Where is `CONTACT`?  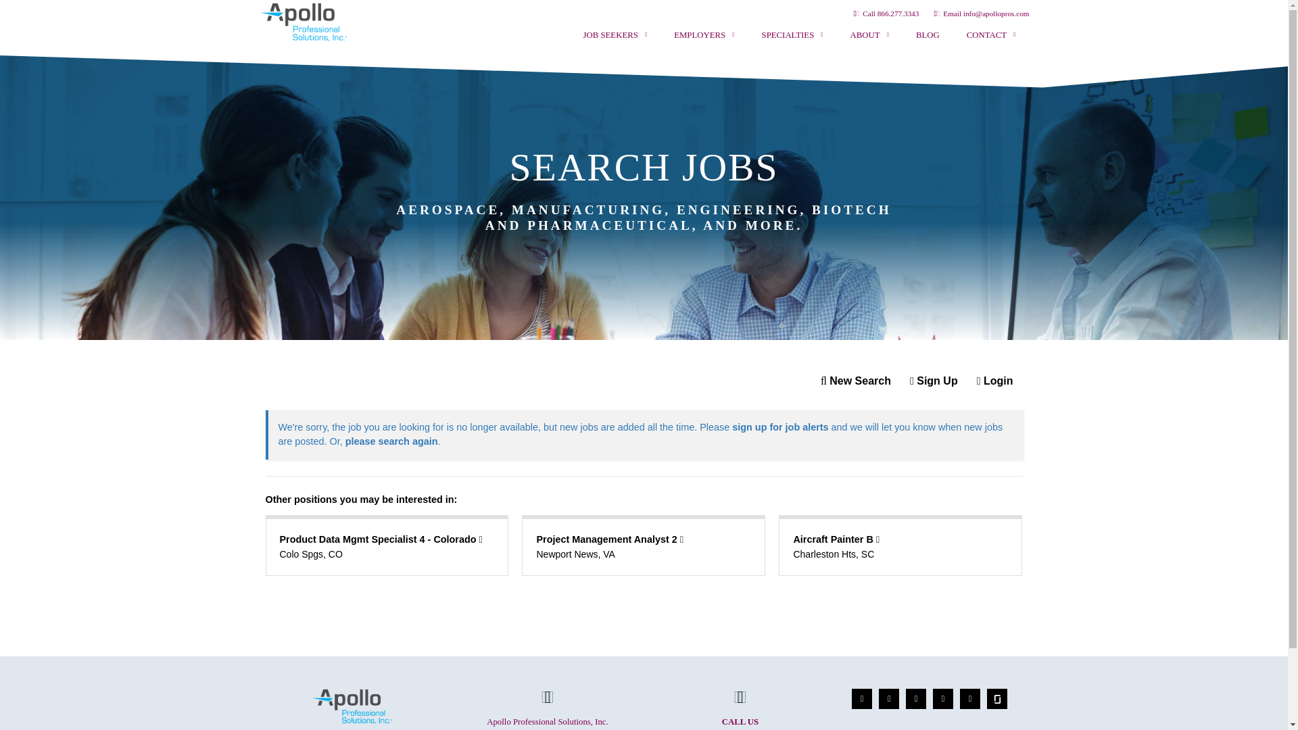 CONTACT is located at coordinates (991, 35).